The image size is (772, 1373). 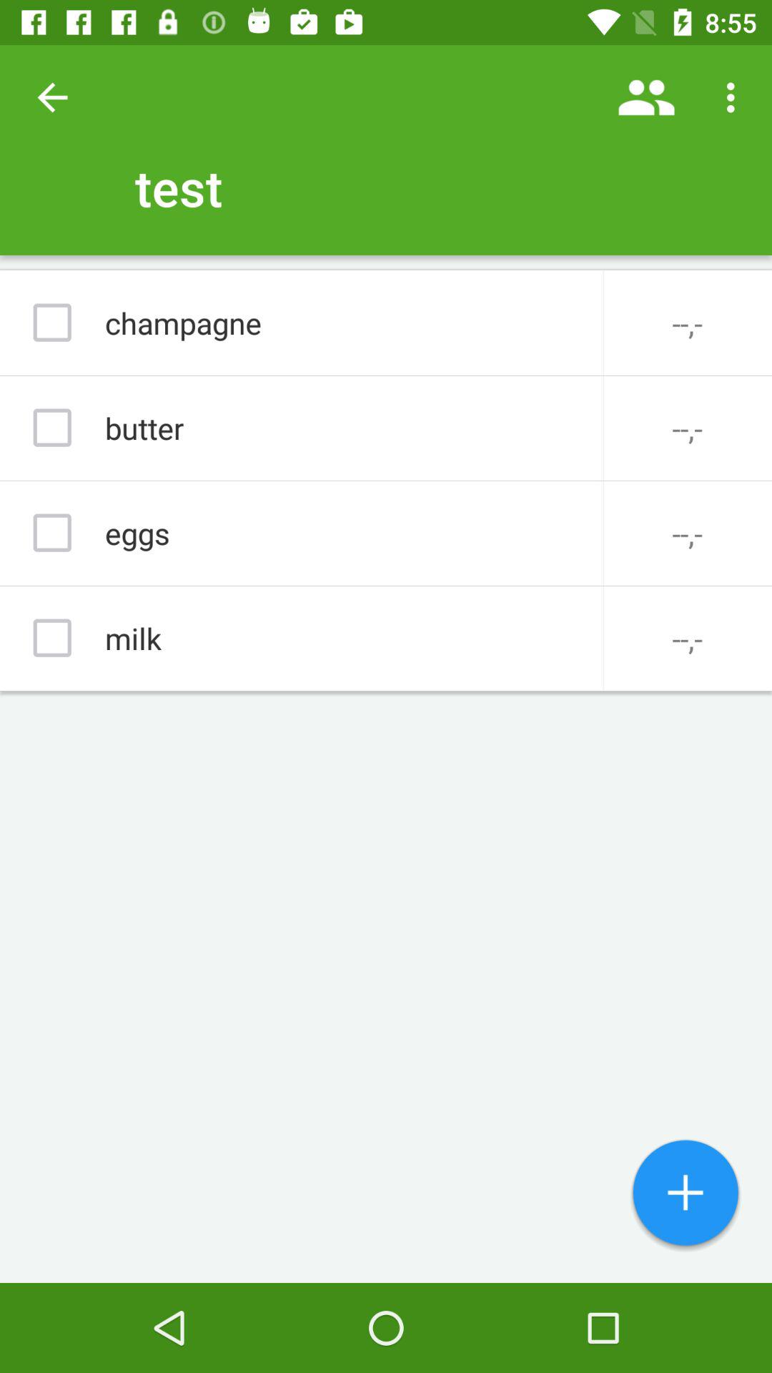 I want to click on turn off the item at the bottom right corner, so click(x=686, y=1194).